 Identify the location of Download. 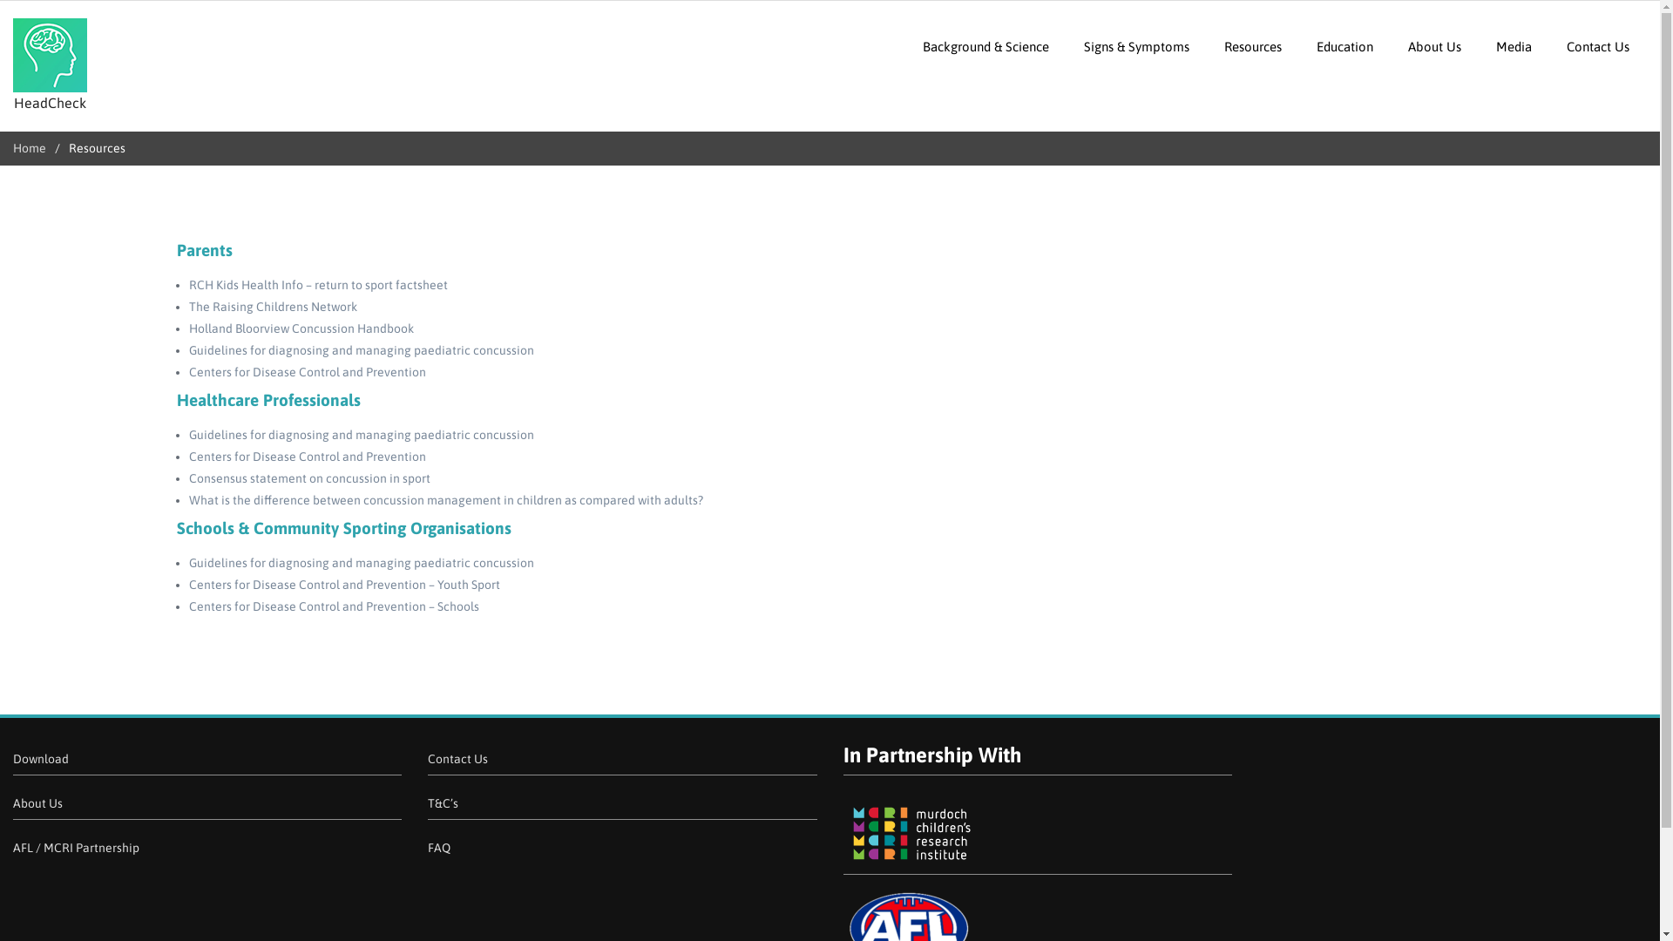
(41, 759).